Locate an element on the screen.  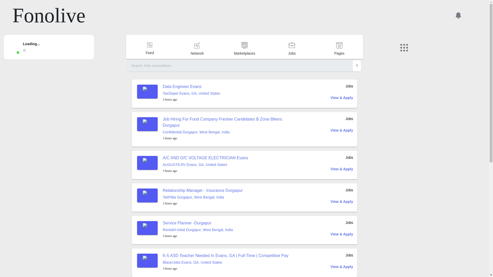
Confidential is located at coordinates (172, 132).